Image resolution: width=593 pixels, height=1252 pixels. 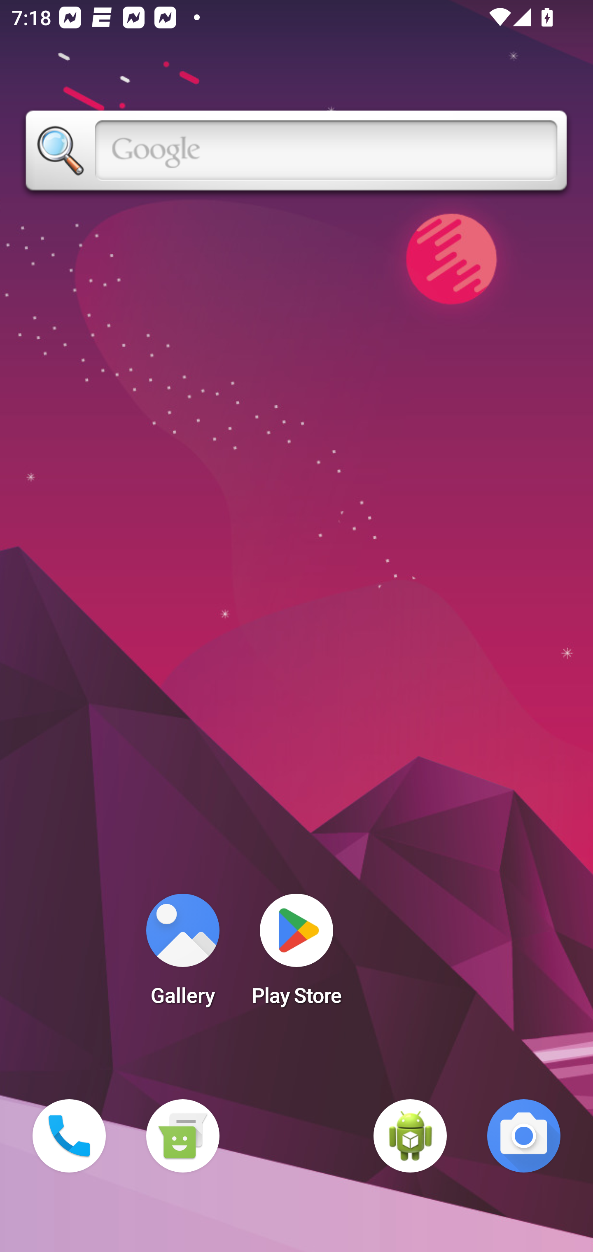 What do you see at coordinates (182, 1136) in the screenshot?
I see `Messaging` at bounding box center [182, 1136].